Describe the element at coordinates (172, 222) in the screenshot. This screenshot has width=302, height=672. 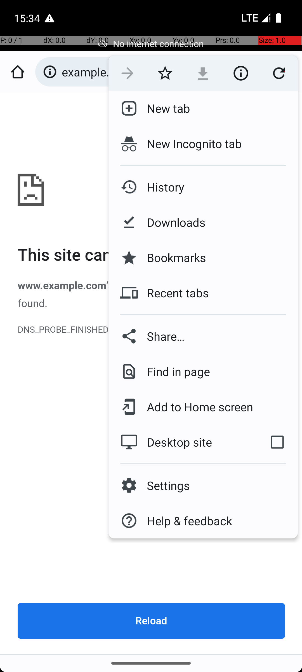
I see `Downloads` at that location.